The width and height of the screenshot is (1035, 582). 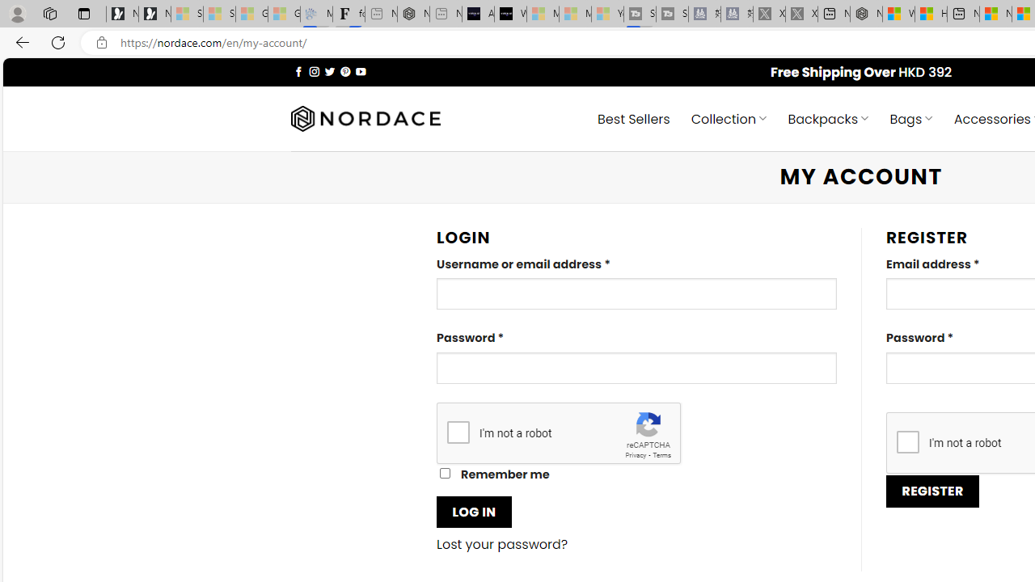 I want to click on Microsoft Start - Sleeping, so click(x=575, y=15).